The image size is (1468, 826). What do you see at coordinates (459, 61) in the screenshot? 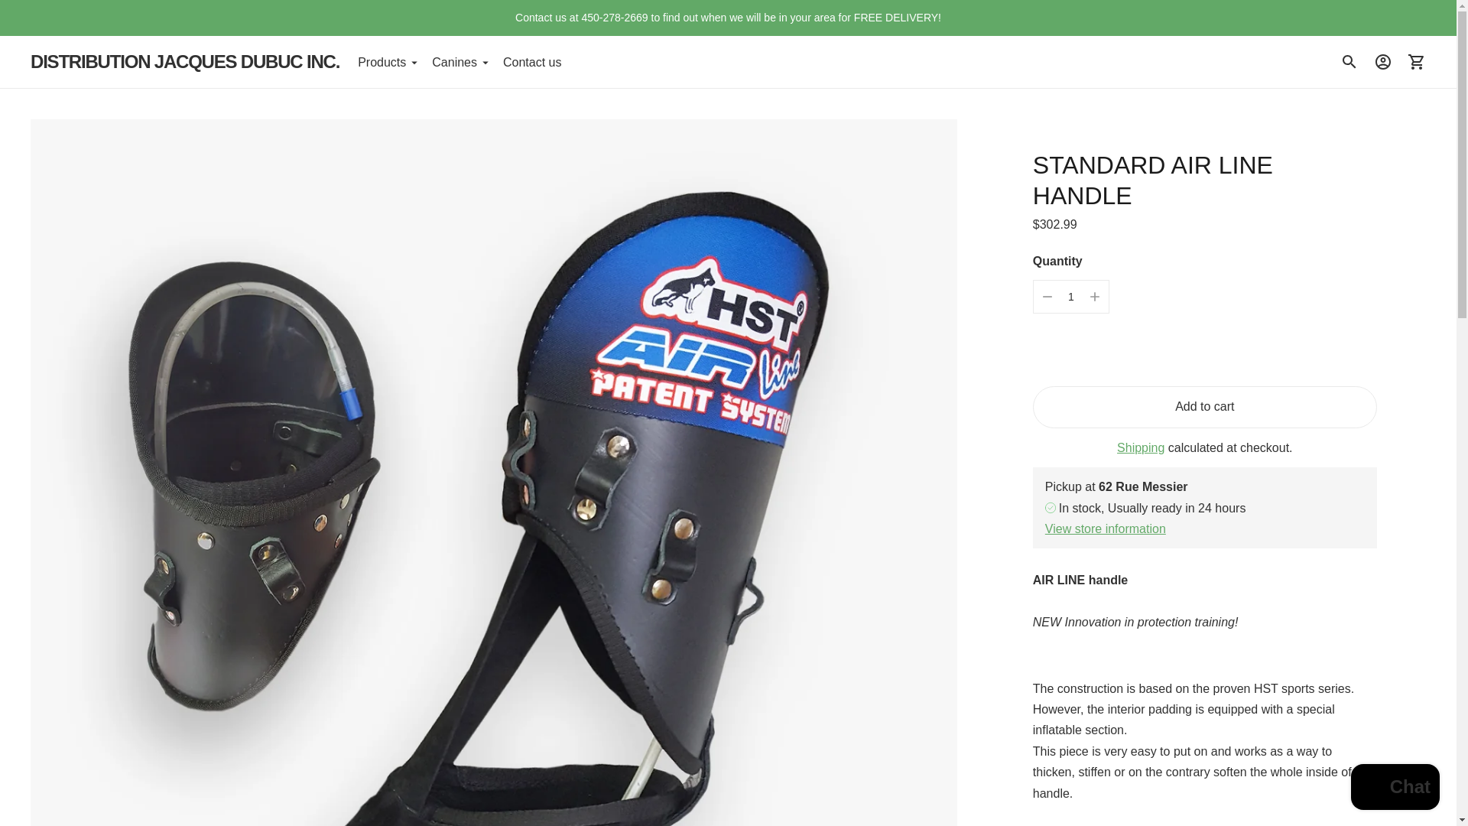
I see `Canines` at bounding box center [459, 61].